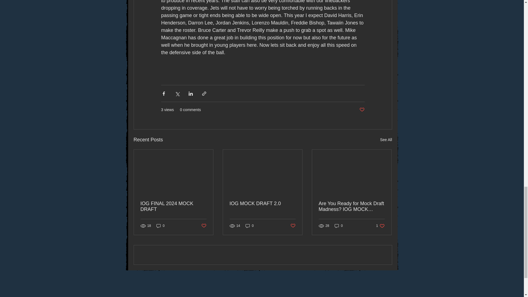  Describe the element at coordinates (160, 226) in the screenshot. I see `0` at that location.